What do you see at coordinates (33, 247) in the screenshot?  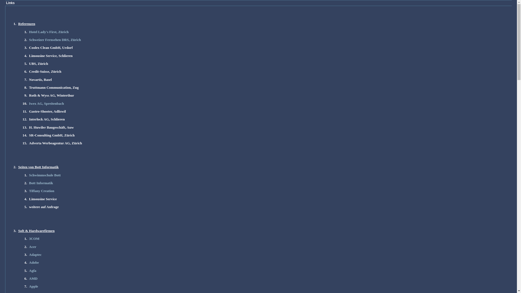 I see `Acer` at bounding box center [33, 247].